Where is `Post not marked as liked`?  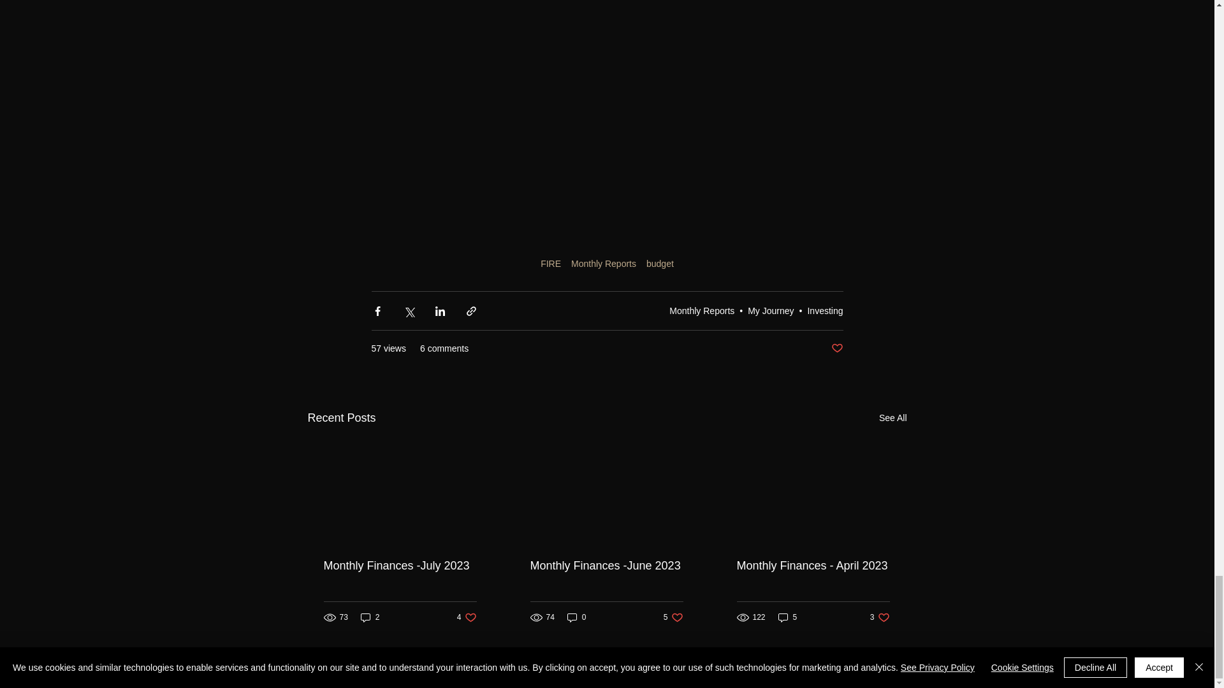
Post not marked as liked is located at coordinates (892, 418).